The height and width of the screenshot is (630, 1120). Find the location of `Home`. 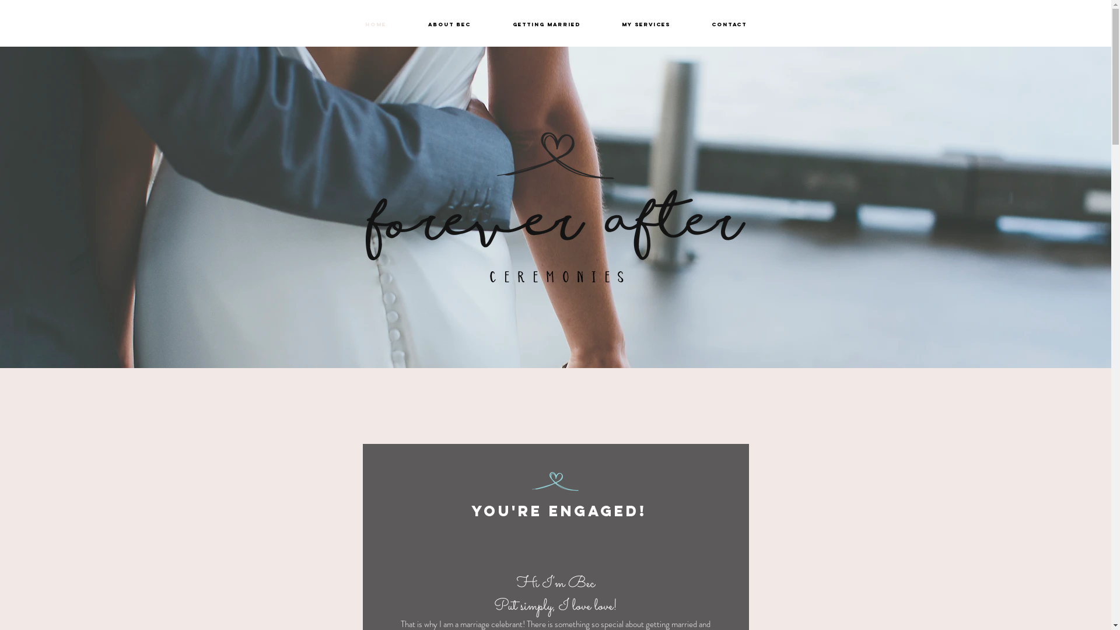

Home is located at coordinates (376, 24).